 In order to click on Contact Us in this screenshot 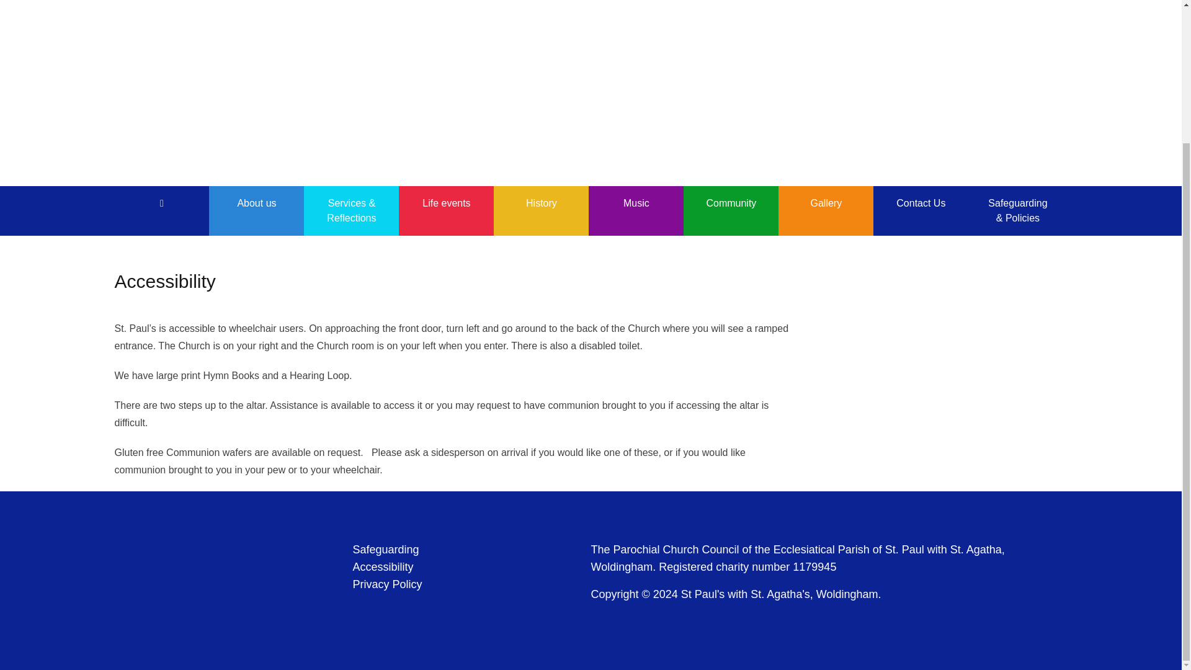, I will do `click(921, 203)`.